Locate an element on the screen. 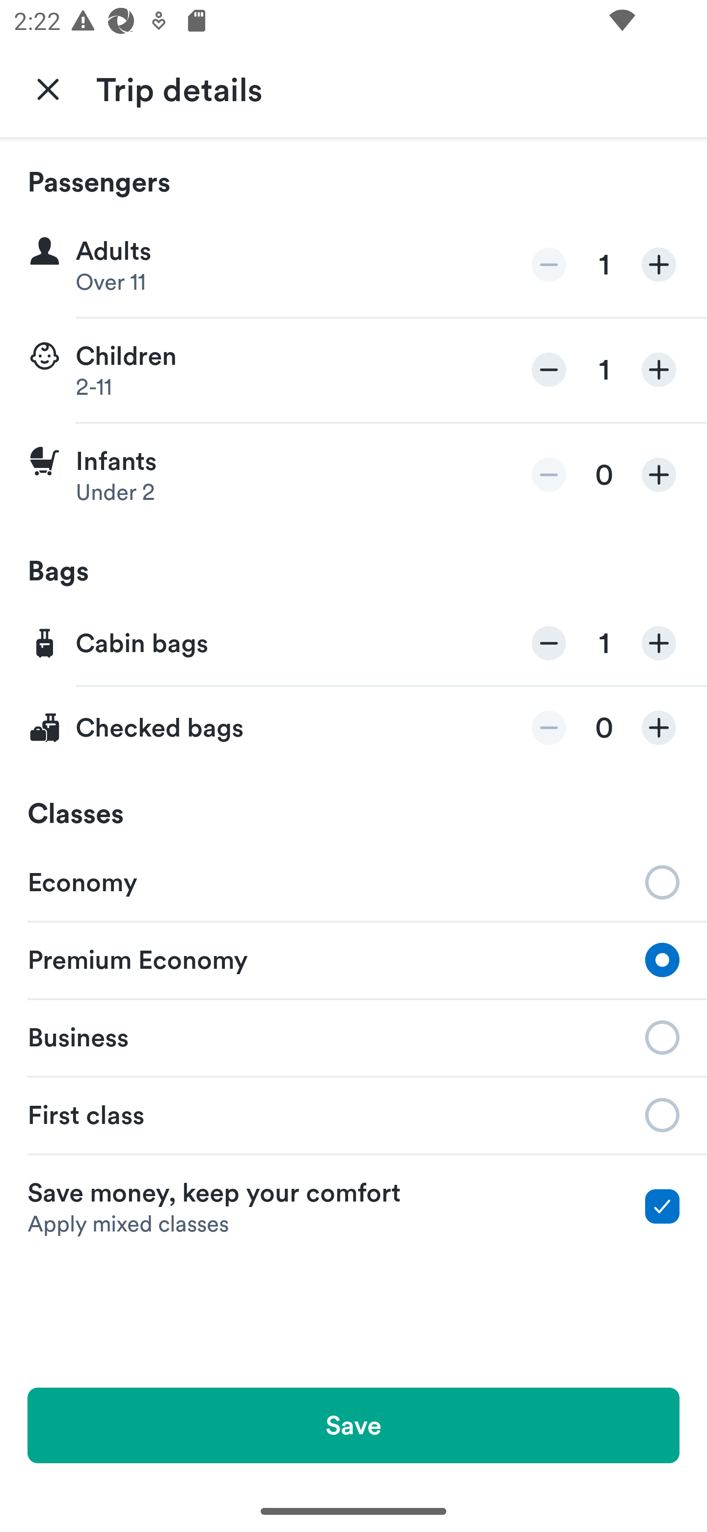  Remove is located at coordinates (549, 643).